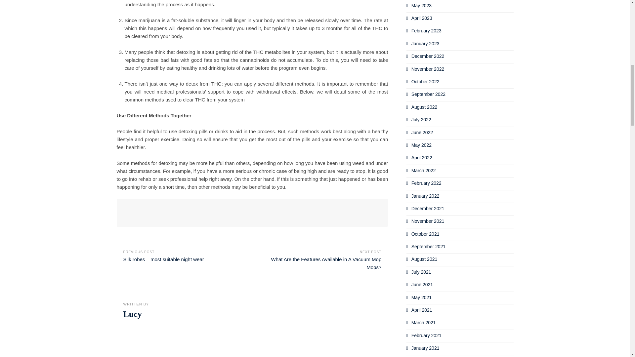 The width and height of the screenshot is (635, 357). Describe the element at coordinates (422, 18) in the screenshot. I see `April 2023` at that location.